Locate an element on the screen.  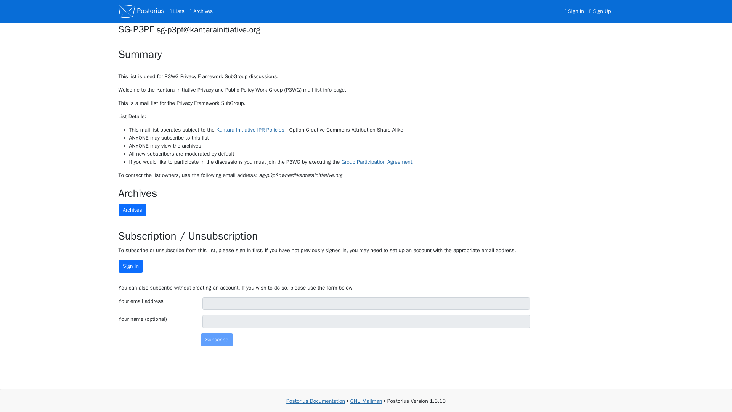
Sign In is located at coordinates (574, 11).